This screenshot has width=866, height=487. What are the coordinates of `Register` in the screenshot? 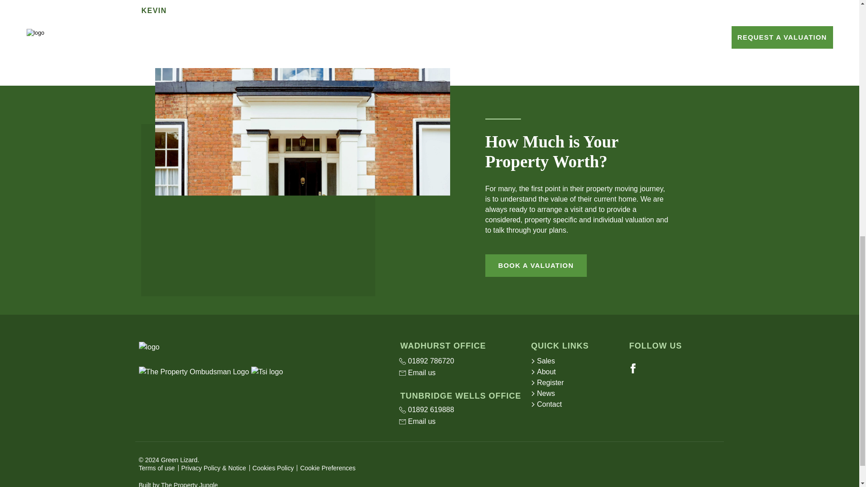 It's located at (576, 382).